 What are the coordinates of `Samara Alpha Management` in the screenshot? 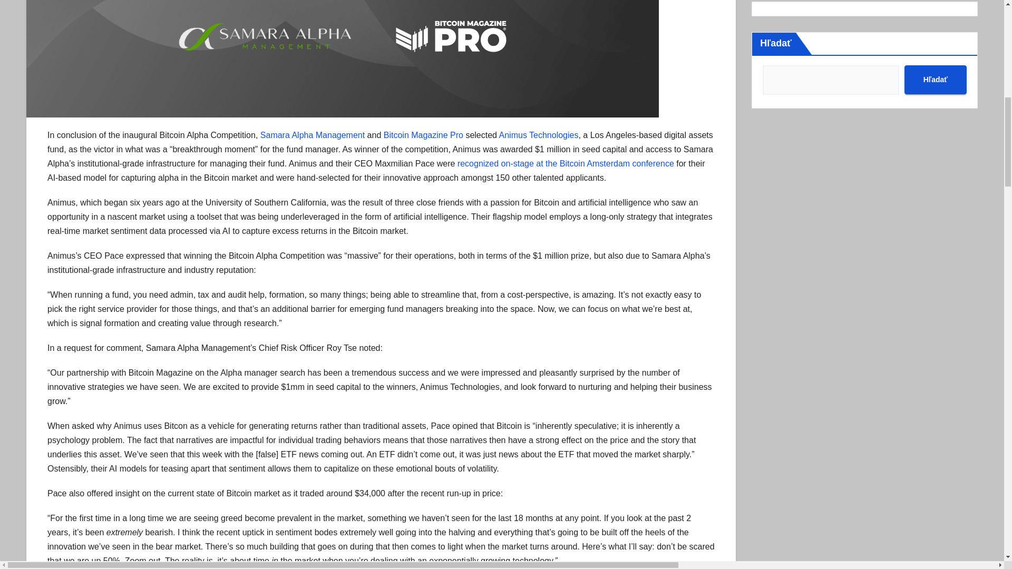 It's located at (312, 135).